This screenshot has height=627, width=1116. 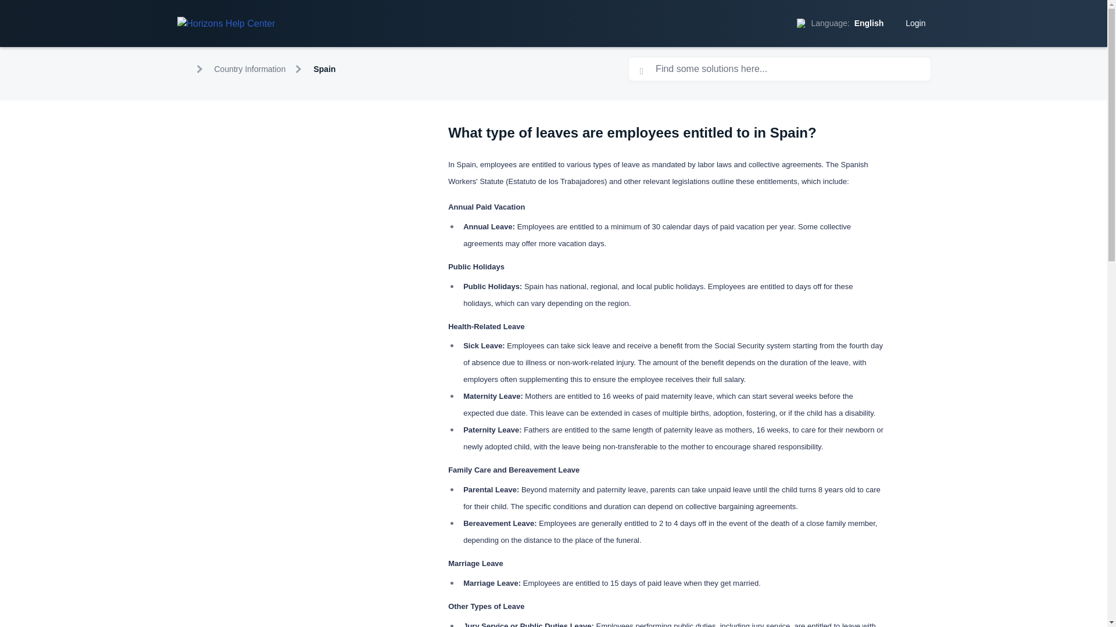 I want to click on English, so click(x=866, y=23).